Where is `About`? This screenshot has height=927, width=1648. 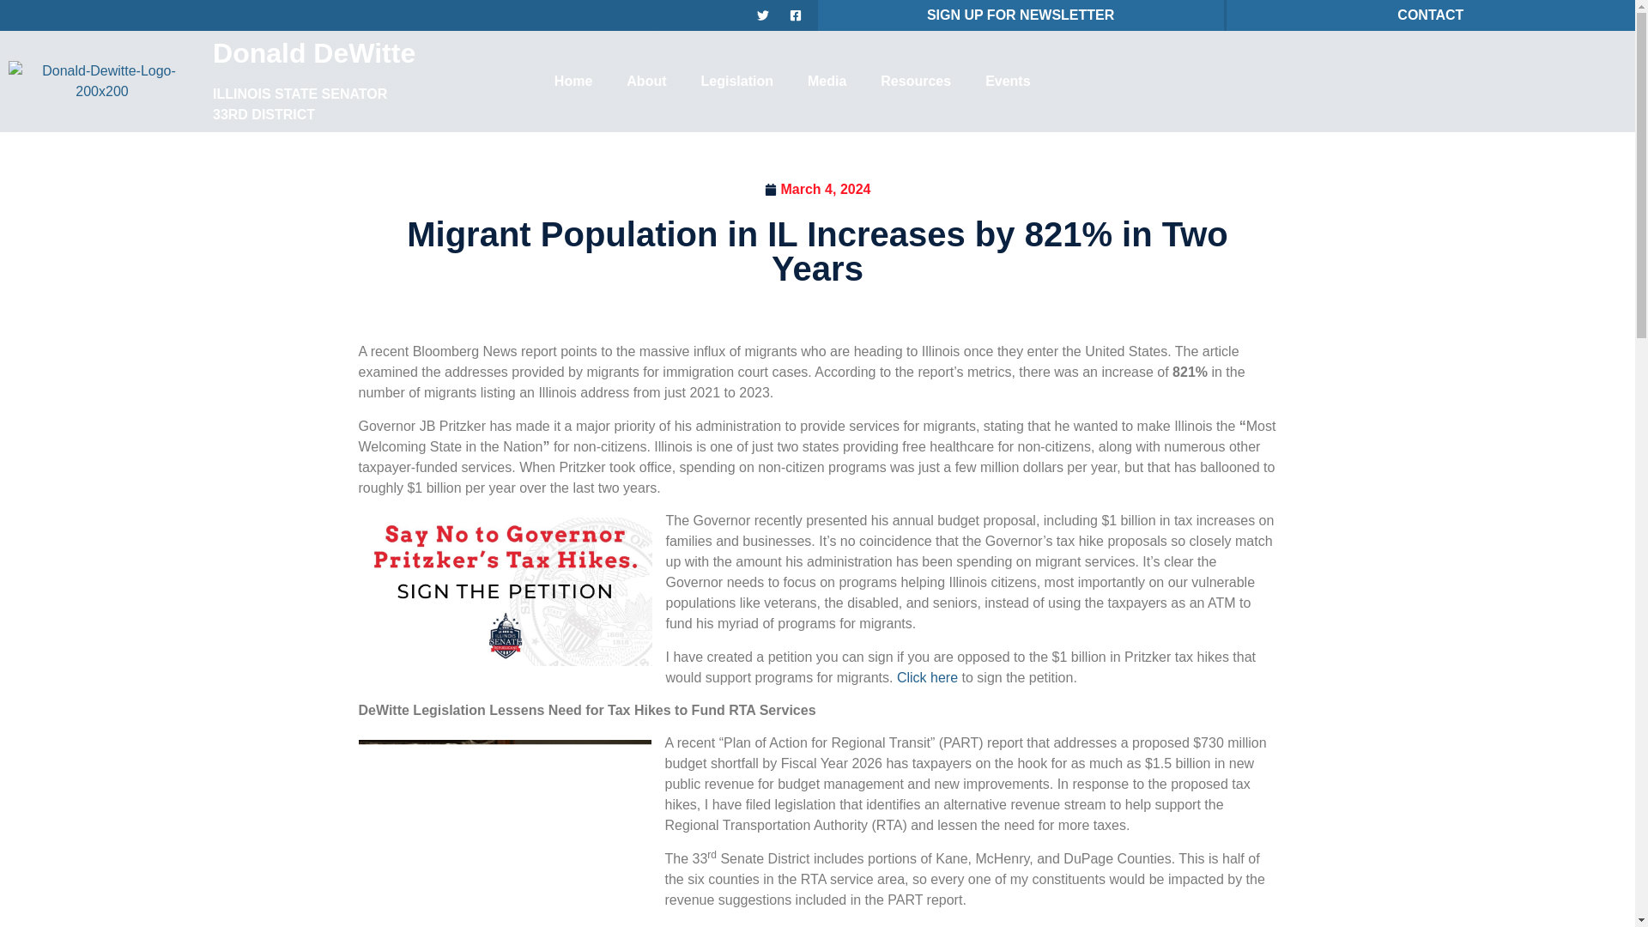
About is located at coordinates (646, 81).